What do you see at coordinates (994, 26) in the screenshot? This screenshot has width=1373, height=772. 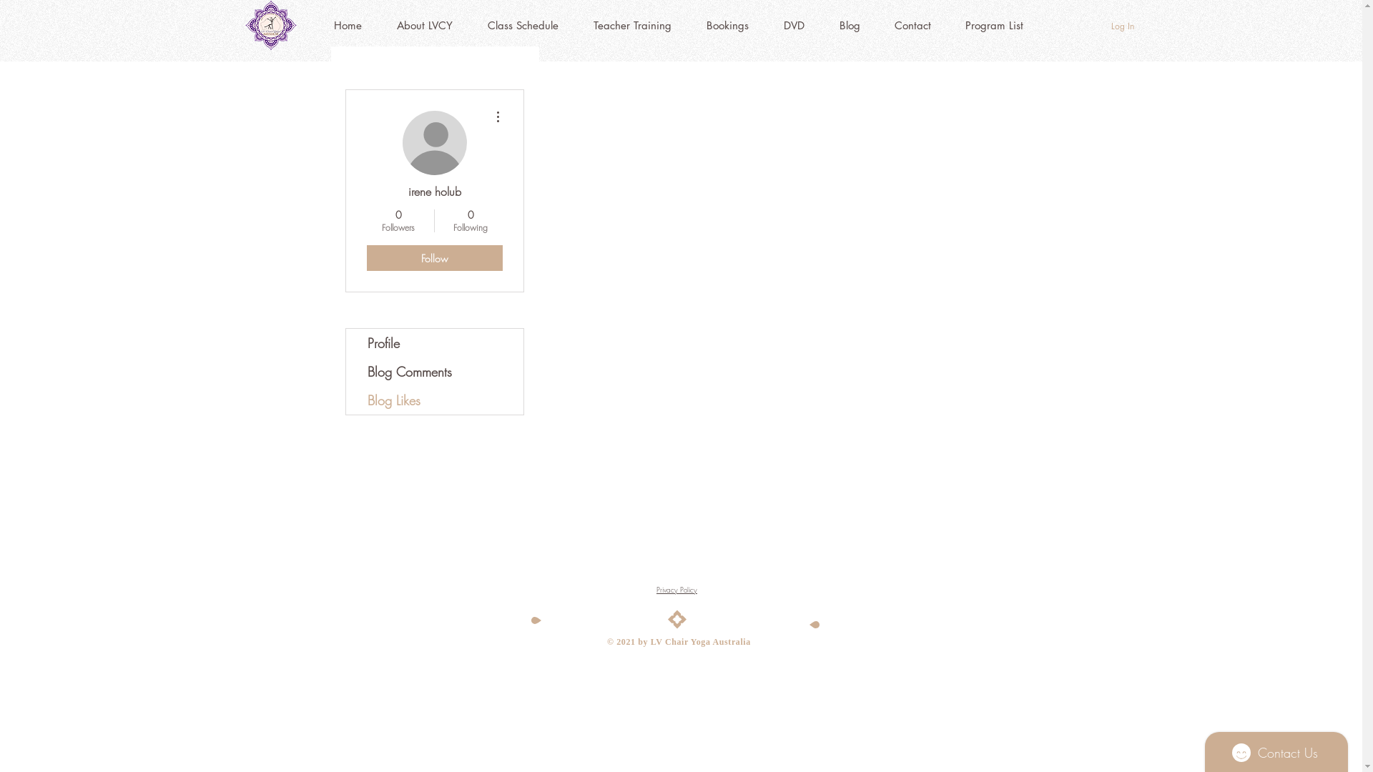 I see `Program List` at bounding box center [994, 26].